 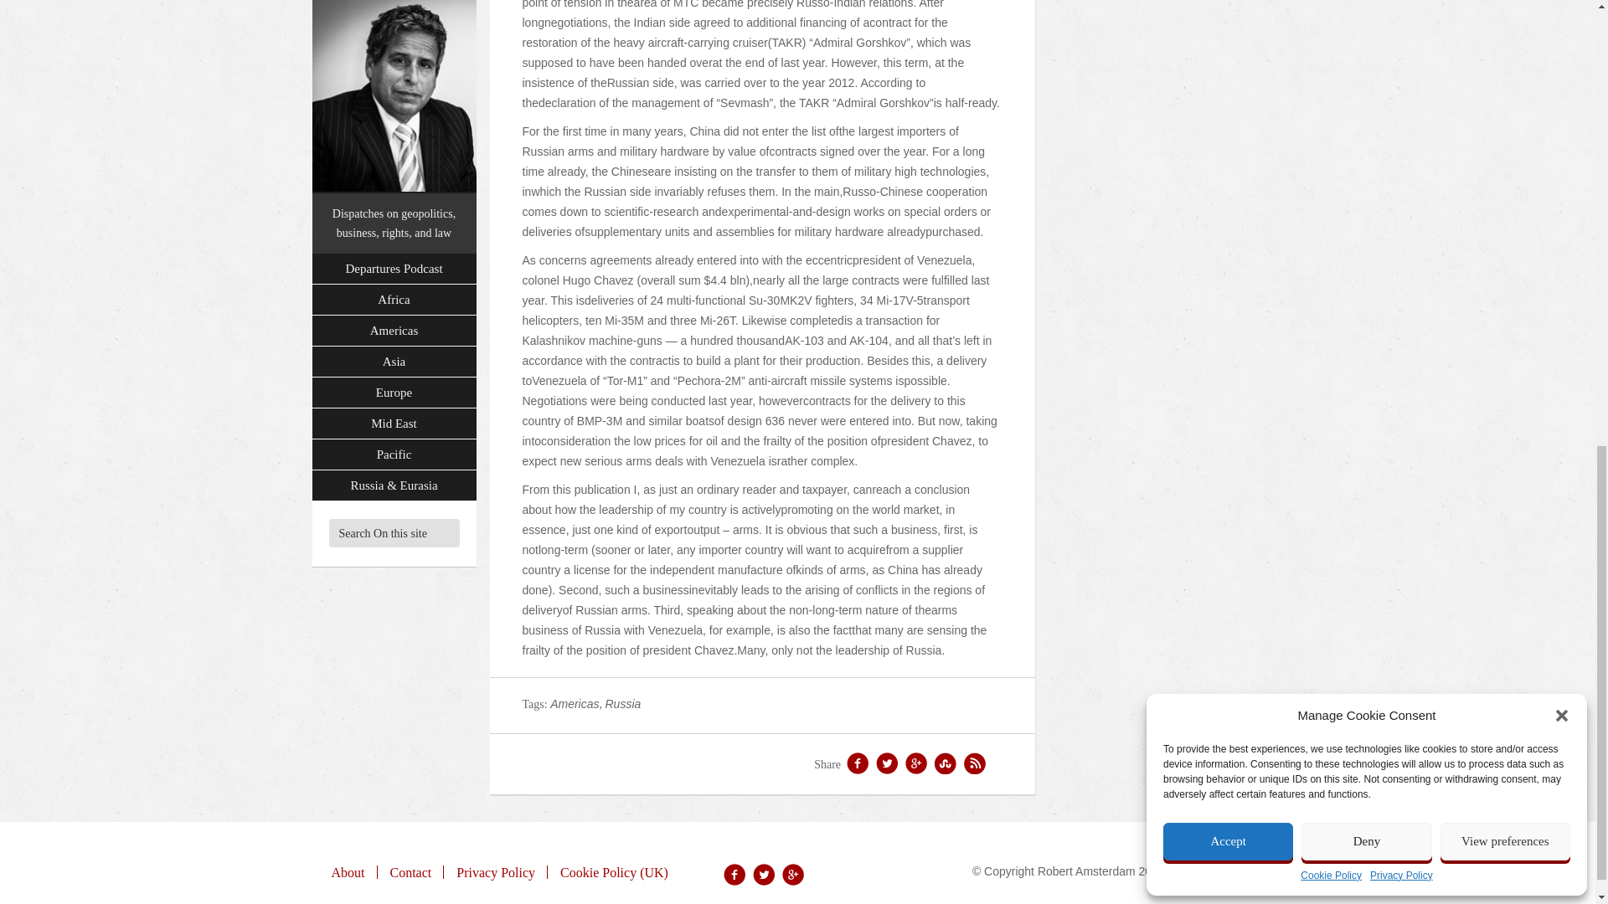 I want to click on Russia, so click(x=621, y=703).